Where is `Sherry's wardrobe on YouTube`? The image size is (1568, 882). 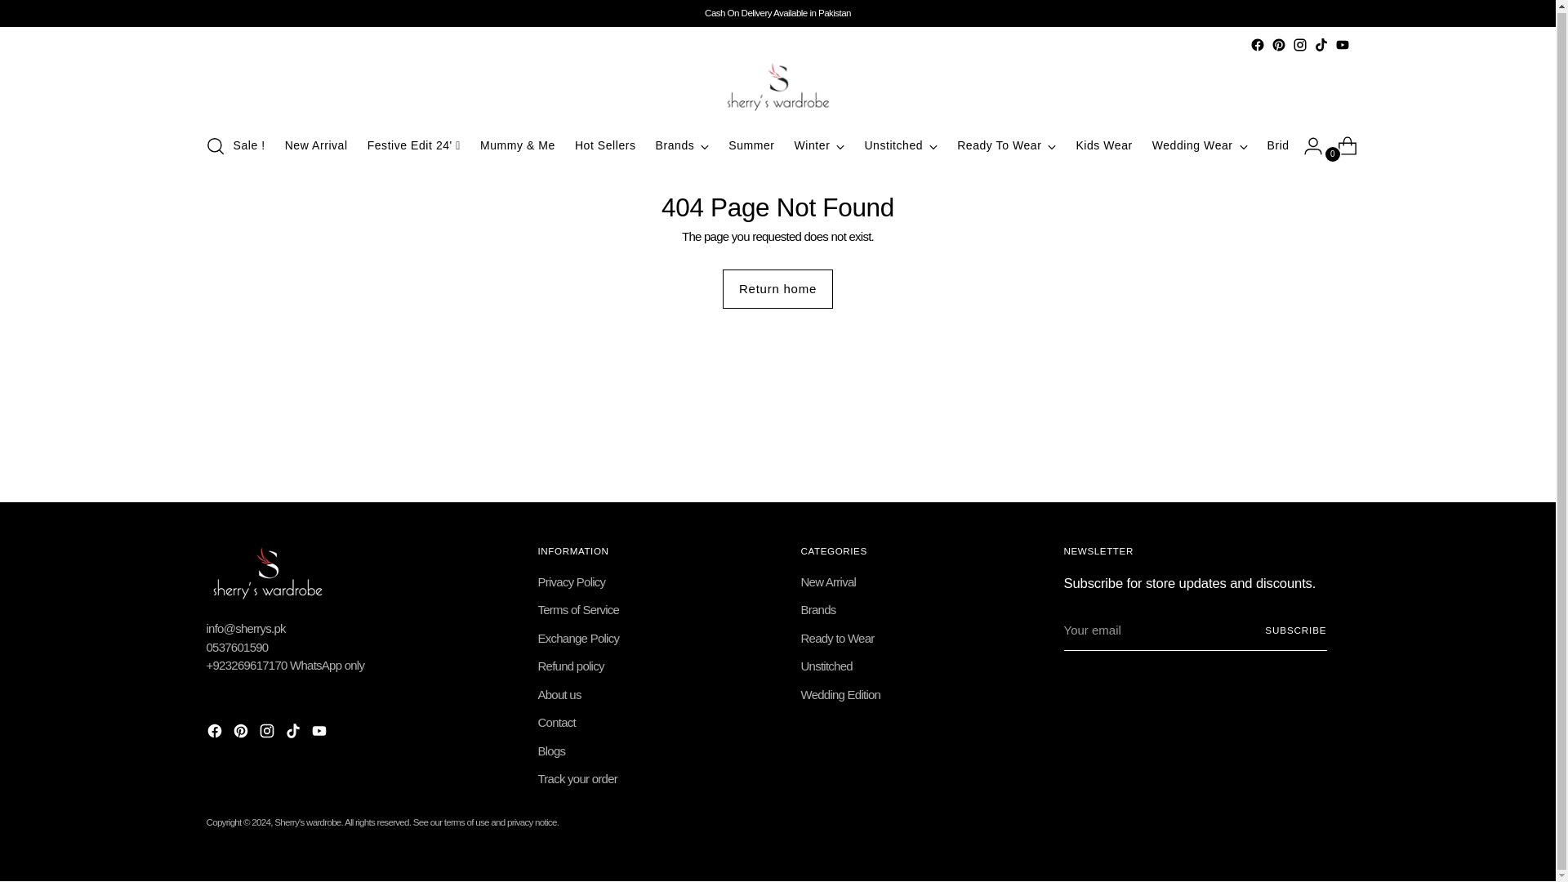 Sherry's wardrobe on YouTube is located at coordinates (1341, 44).